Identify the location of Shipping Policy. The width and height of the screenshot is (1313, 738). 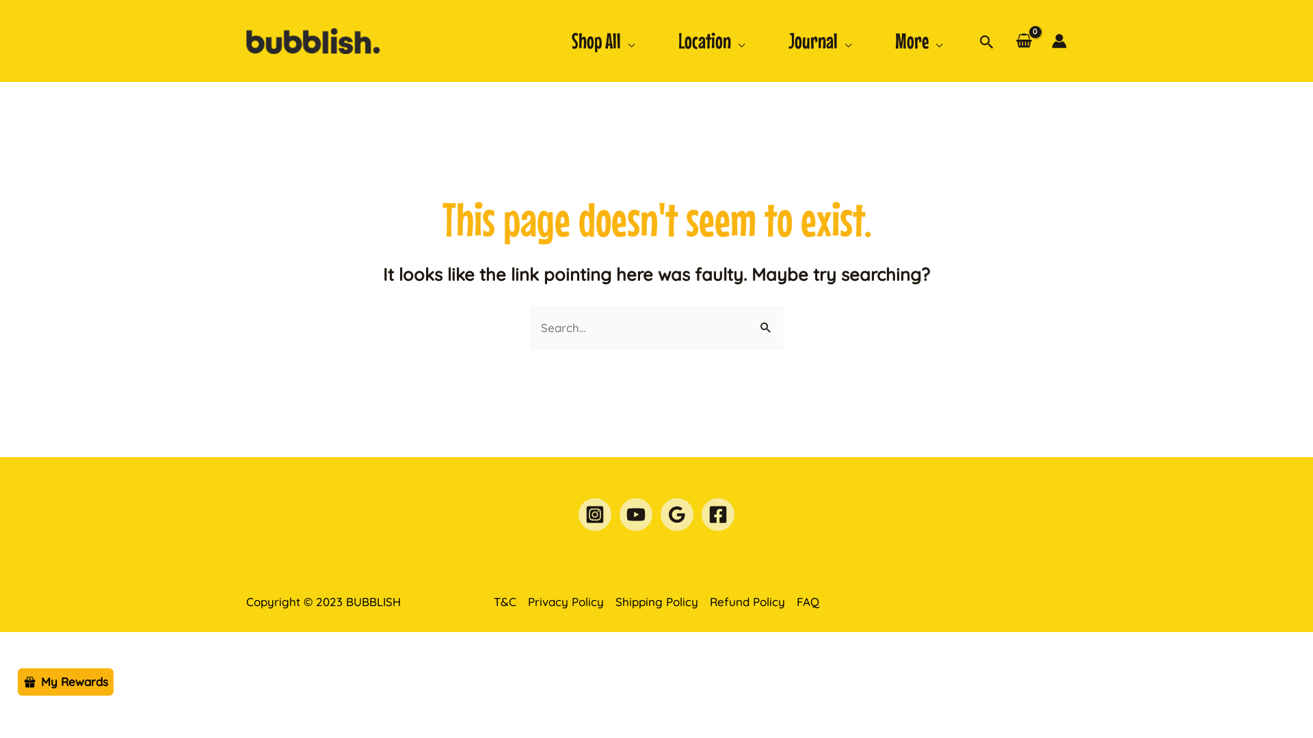
(657, 601).